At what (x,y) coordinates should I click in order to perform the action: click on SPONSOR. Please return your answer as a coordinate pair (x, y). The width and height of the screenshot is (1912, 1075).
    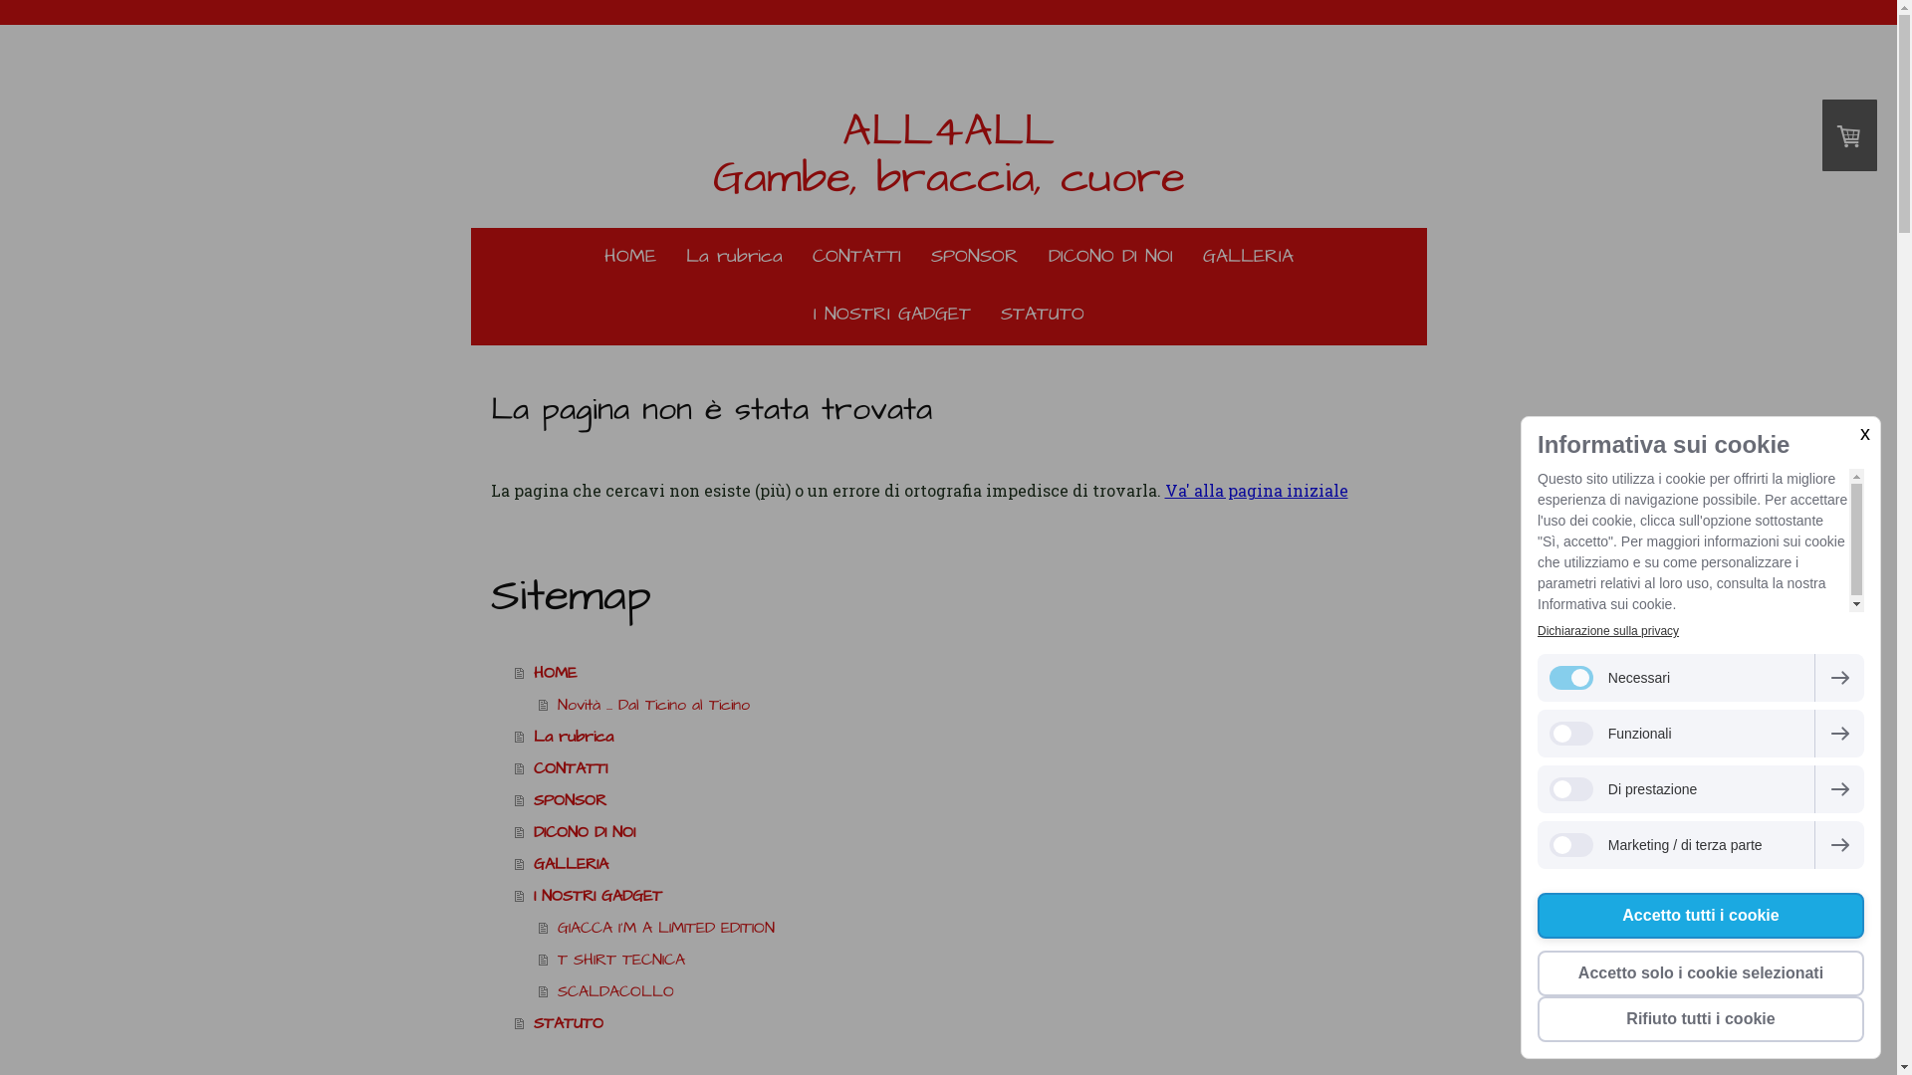
    Looking at the image, I should click on (960, 800).